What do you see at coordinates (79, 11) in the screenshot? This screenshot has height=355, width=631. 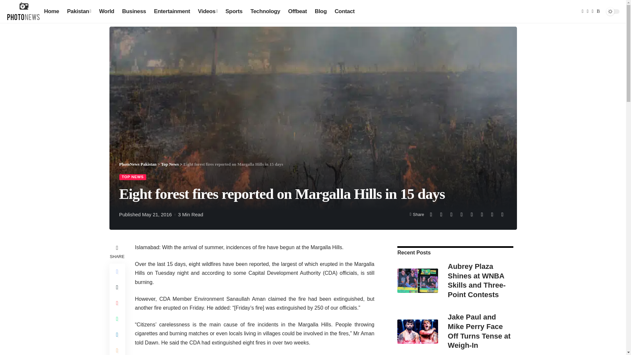 I see `Pakistan` at bounding box center [79, 11].